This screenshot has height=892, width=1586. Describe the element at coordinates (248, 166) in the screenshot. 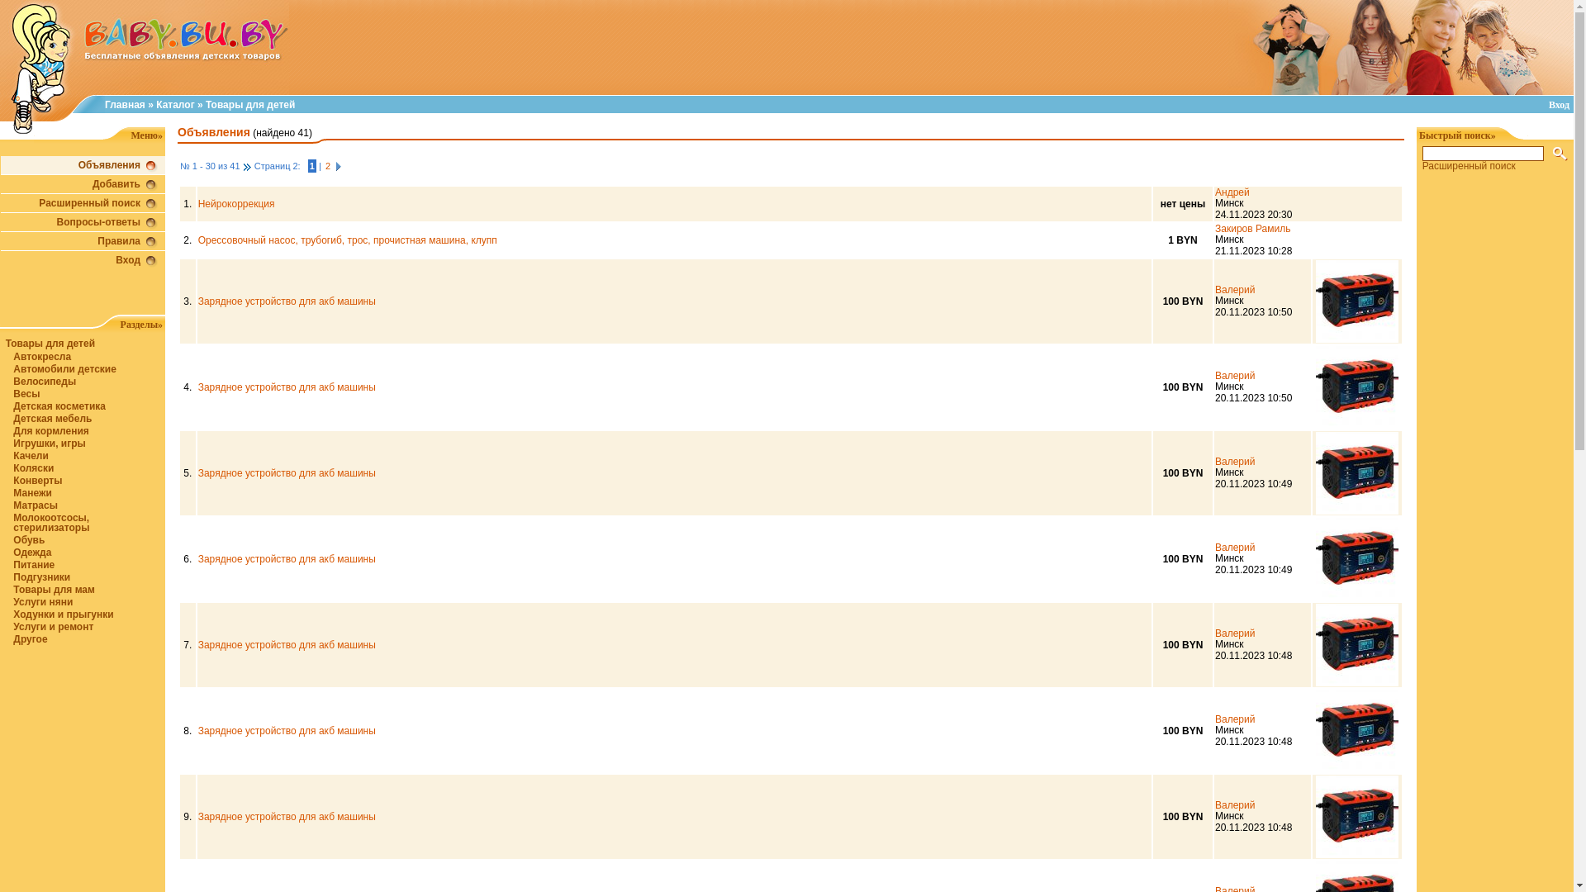

I see ` ` at that location.